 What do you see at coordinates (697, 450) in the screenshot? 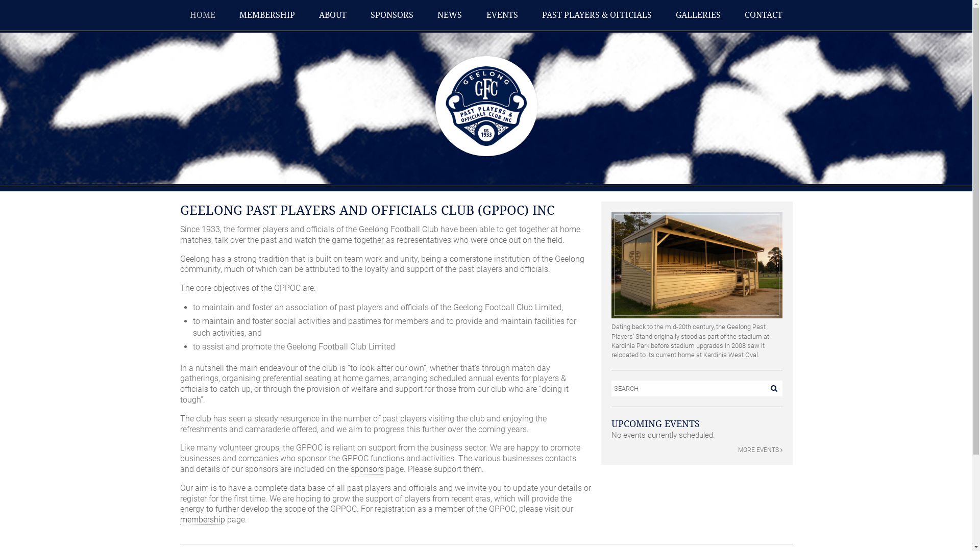
I see `MORE EVENTS` at bounding box center [697, 450].